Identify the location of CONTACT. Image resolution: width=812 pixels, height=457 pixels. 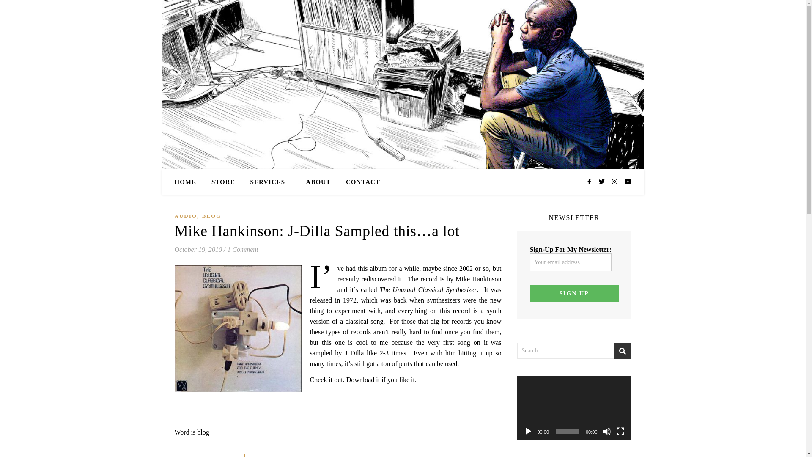
(359, 182).